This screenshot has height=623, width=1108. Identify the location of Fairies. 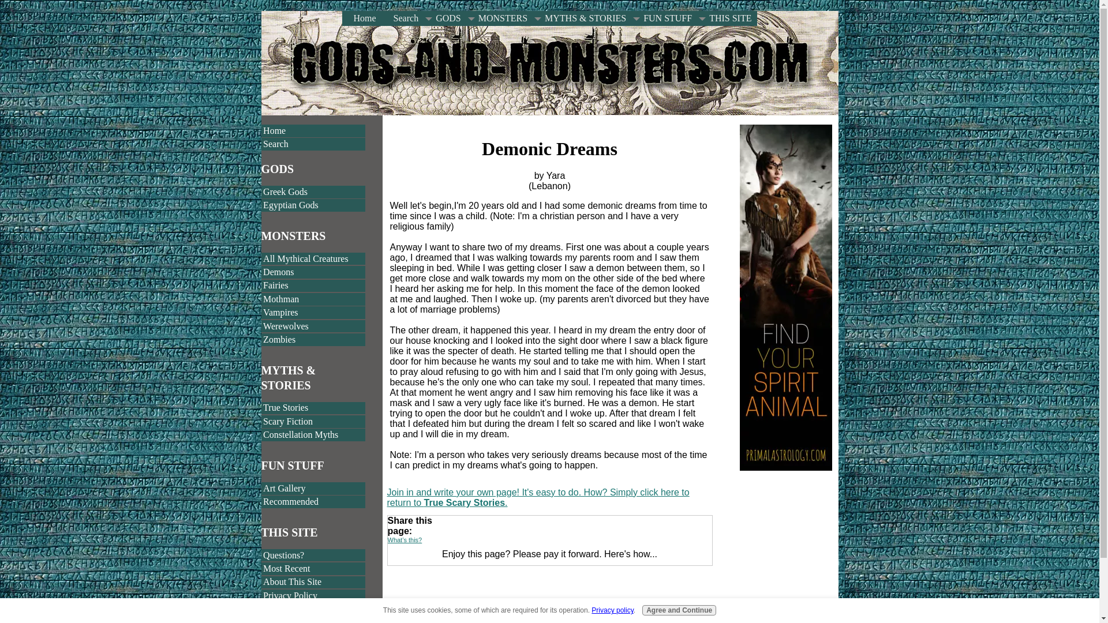
(313, 286).